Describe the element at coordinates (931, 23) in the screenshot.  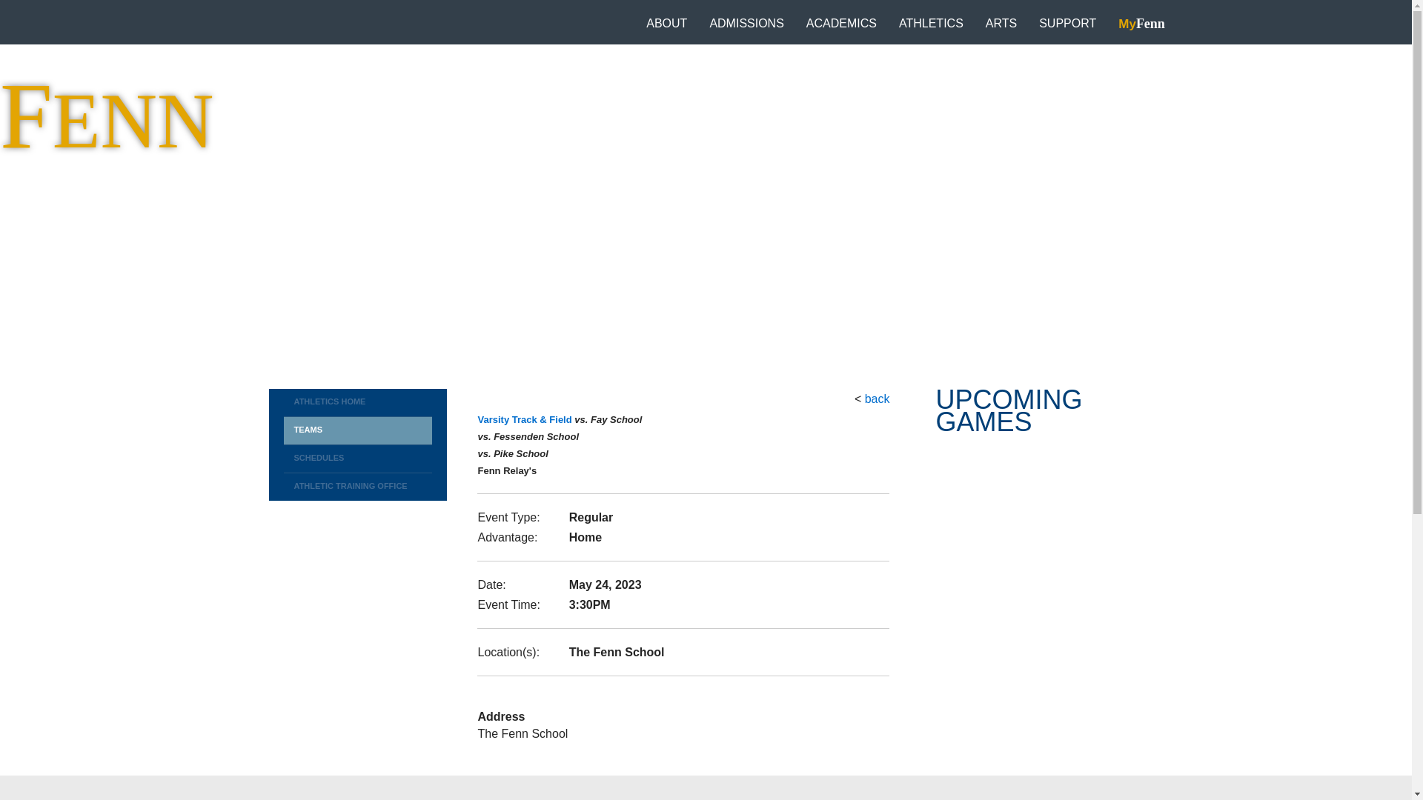
I see `ATHLETICS` at that location.